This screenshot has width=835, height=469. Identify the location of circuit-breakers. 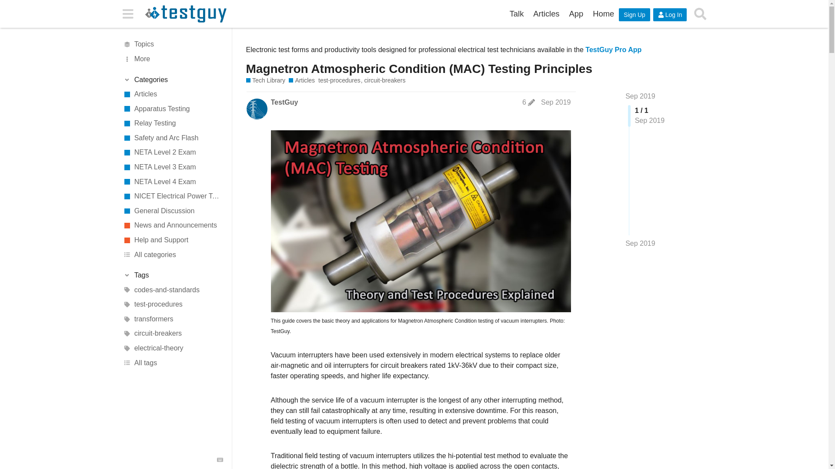
(173, 334).